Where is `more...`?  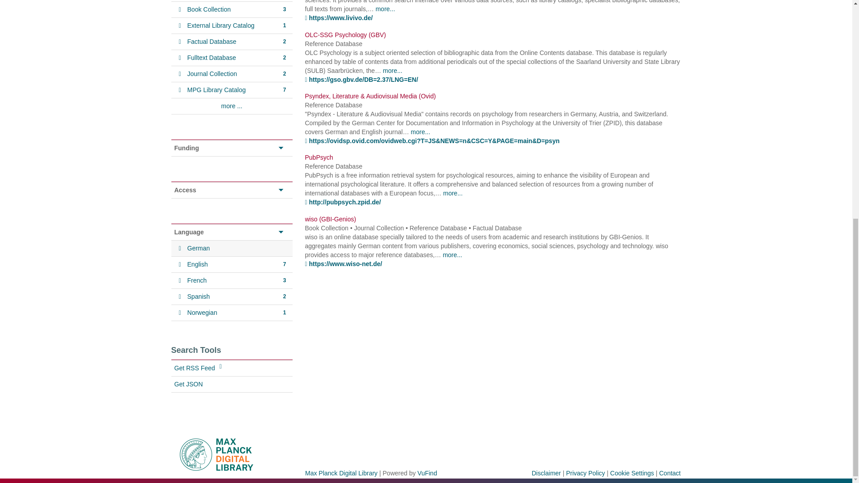
more... is located at coordinates (385, 9).